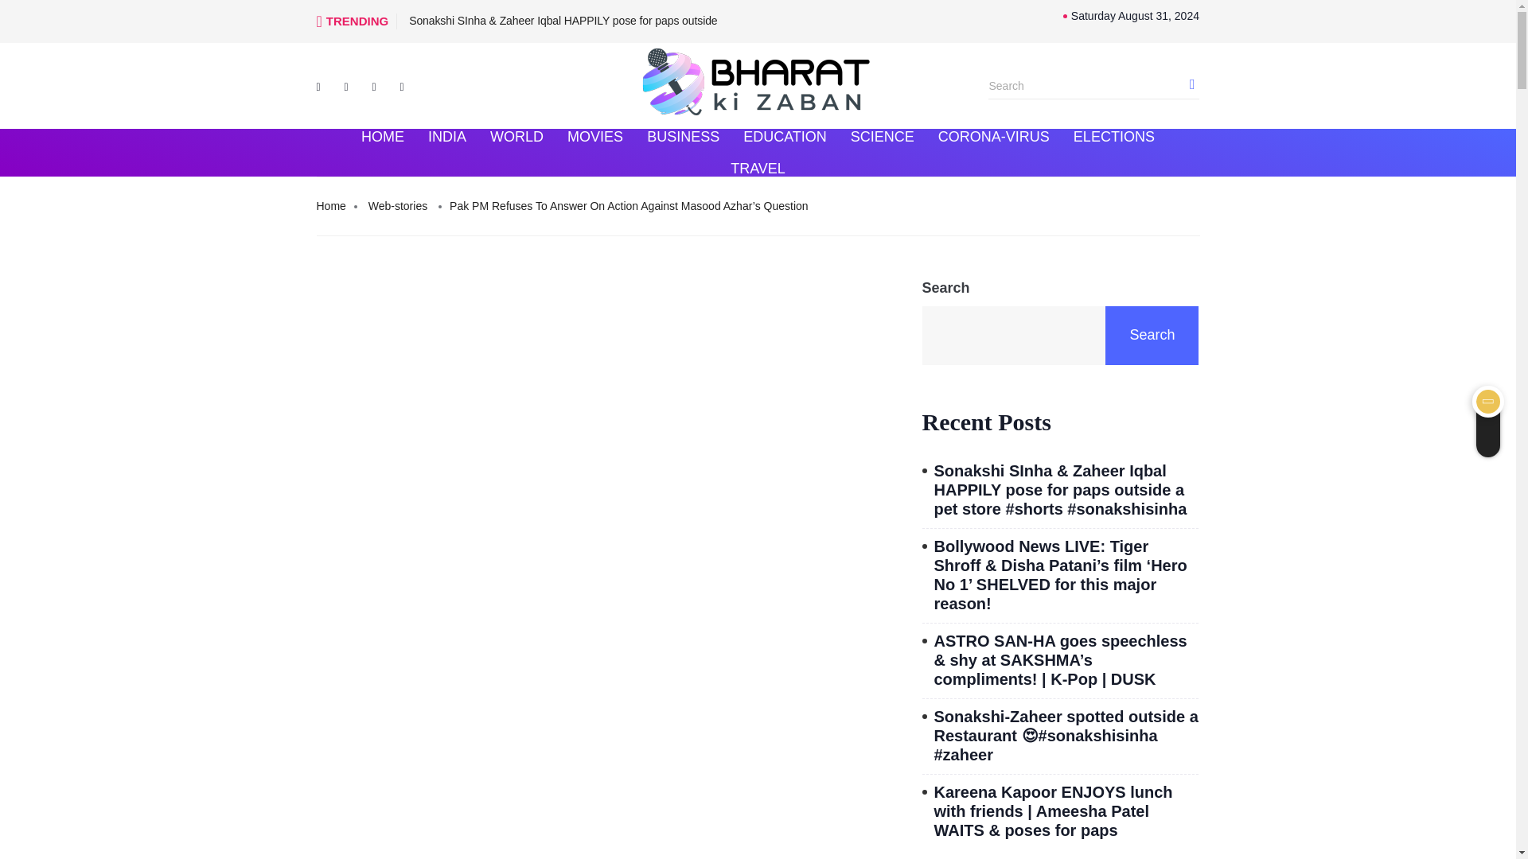  Describe the element at coordinates (882, 137) in the screenshot. I see `SCIENCE` at that location.